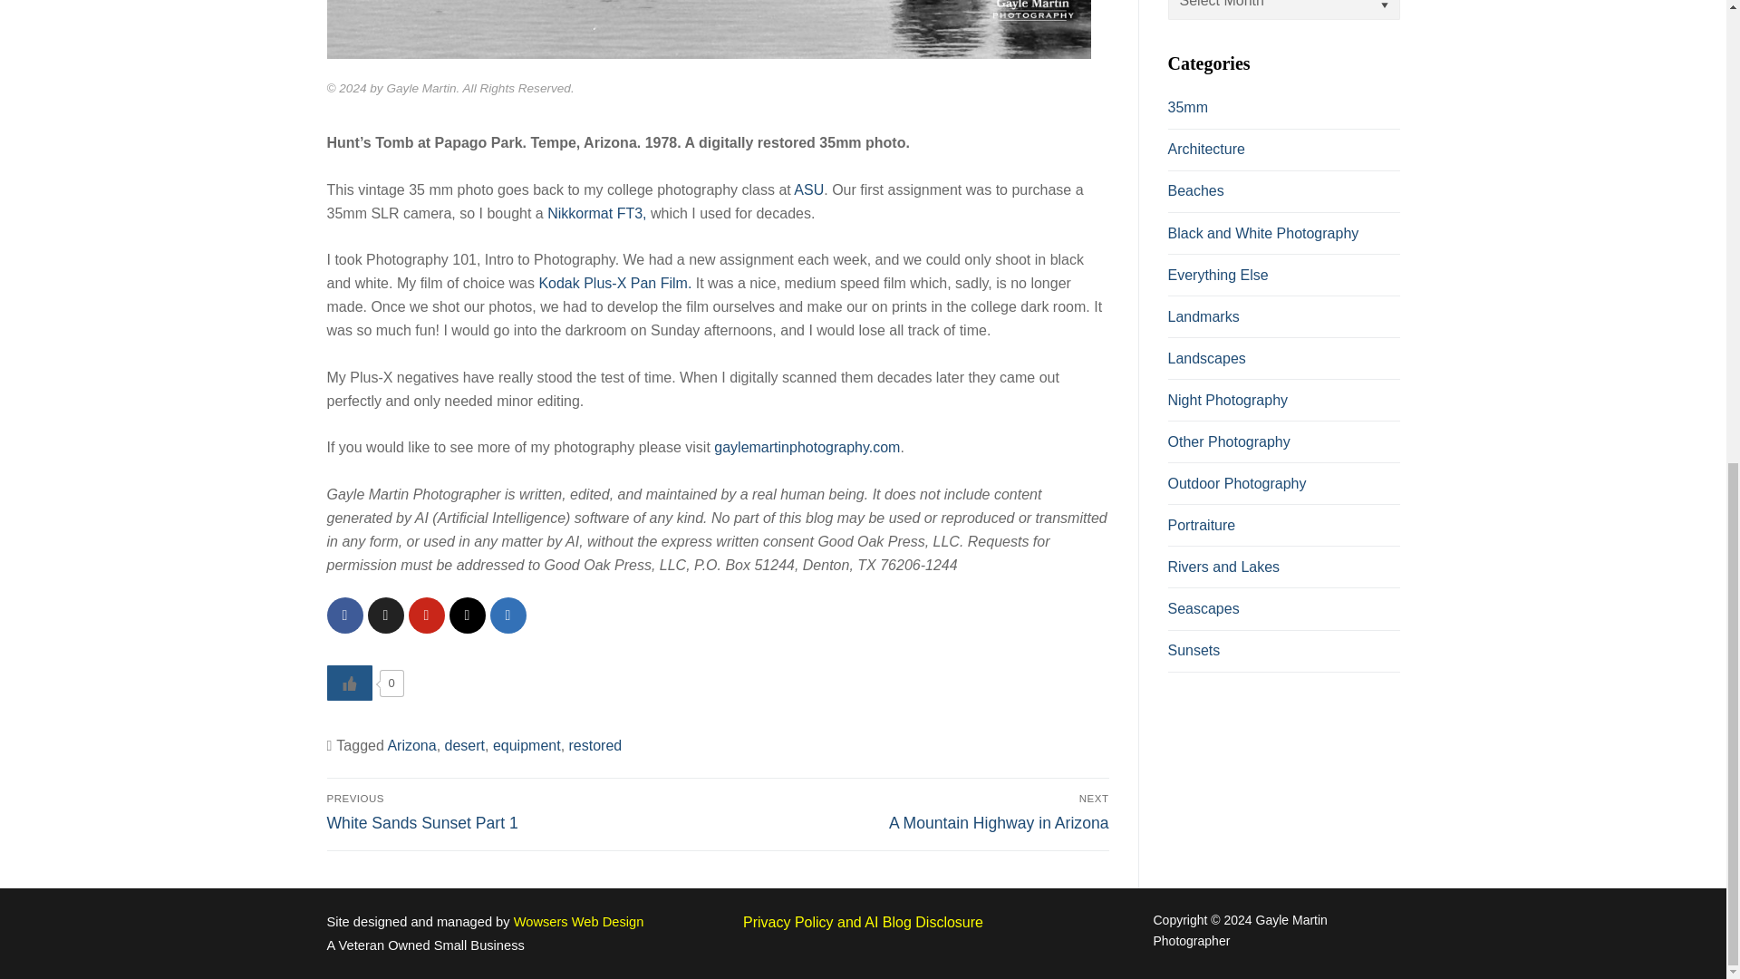 The image size is (1740, 979). I want to click on desert, so click(518, 811).